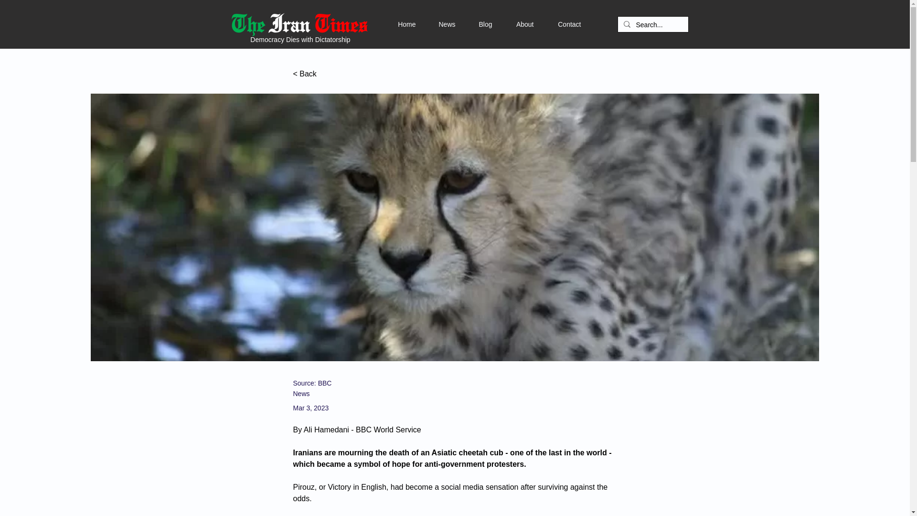  Describe the element at coordinates (395, 24) in the screenshot. I see `Home` at that location.